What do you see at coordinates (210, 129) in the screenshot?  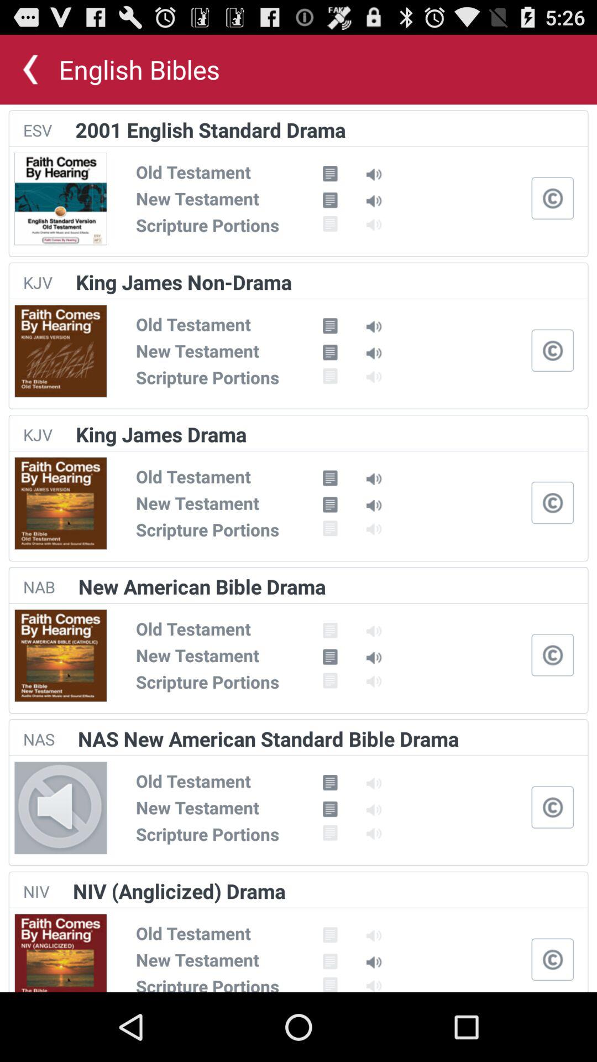 I see `tap item next to the esv item` at bounding box center [210, 129].